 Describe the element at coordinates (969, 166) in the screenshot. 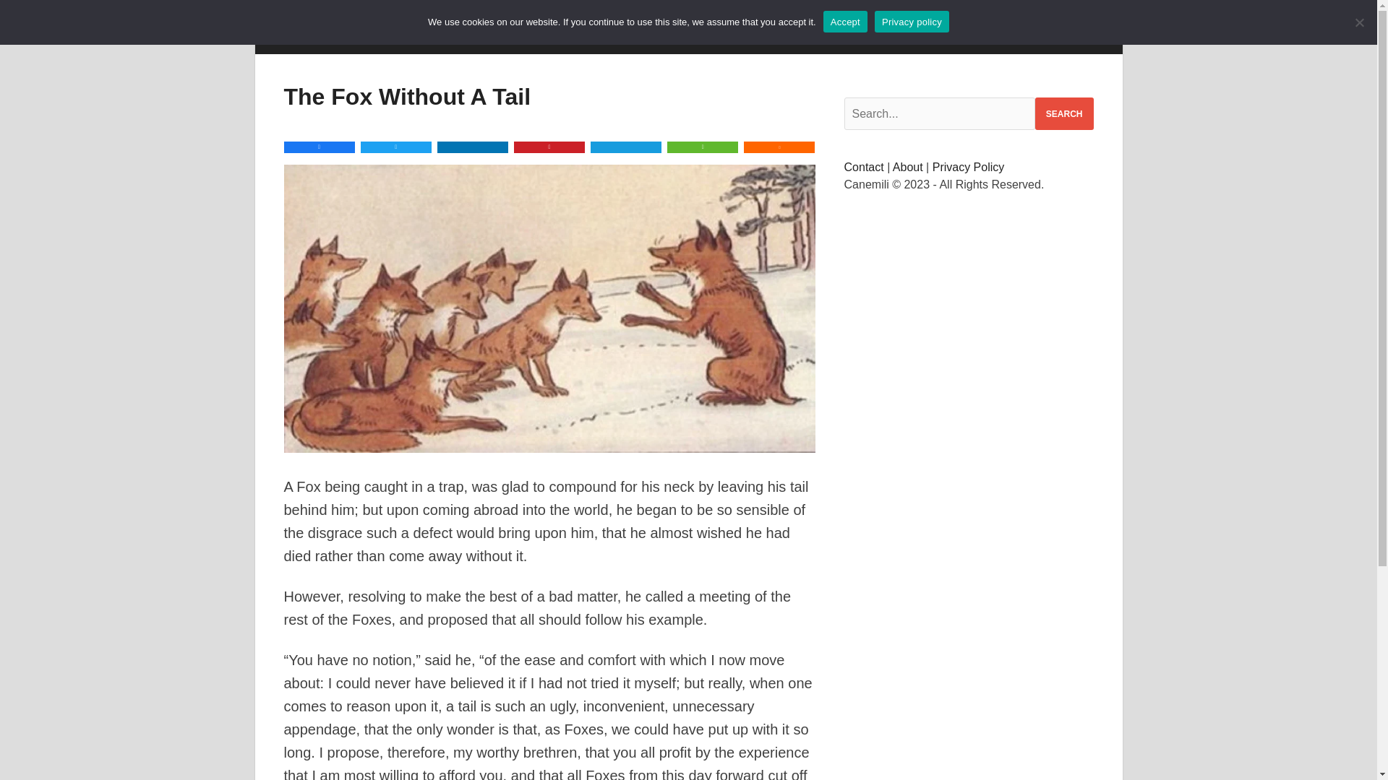

I see `Privacy Policy` at that location.